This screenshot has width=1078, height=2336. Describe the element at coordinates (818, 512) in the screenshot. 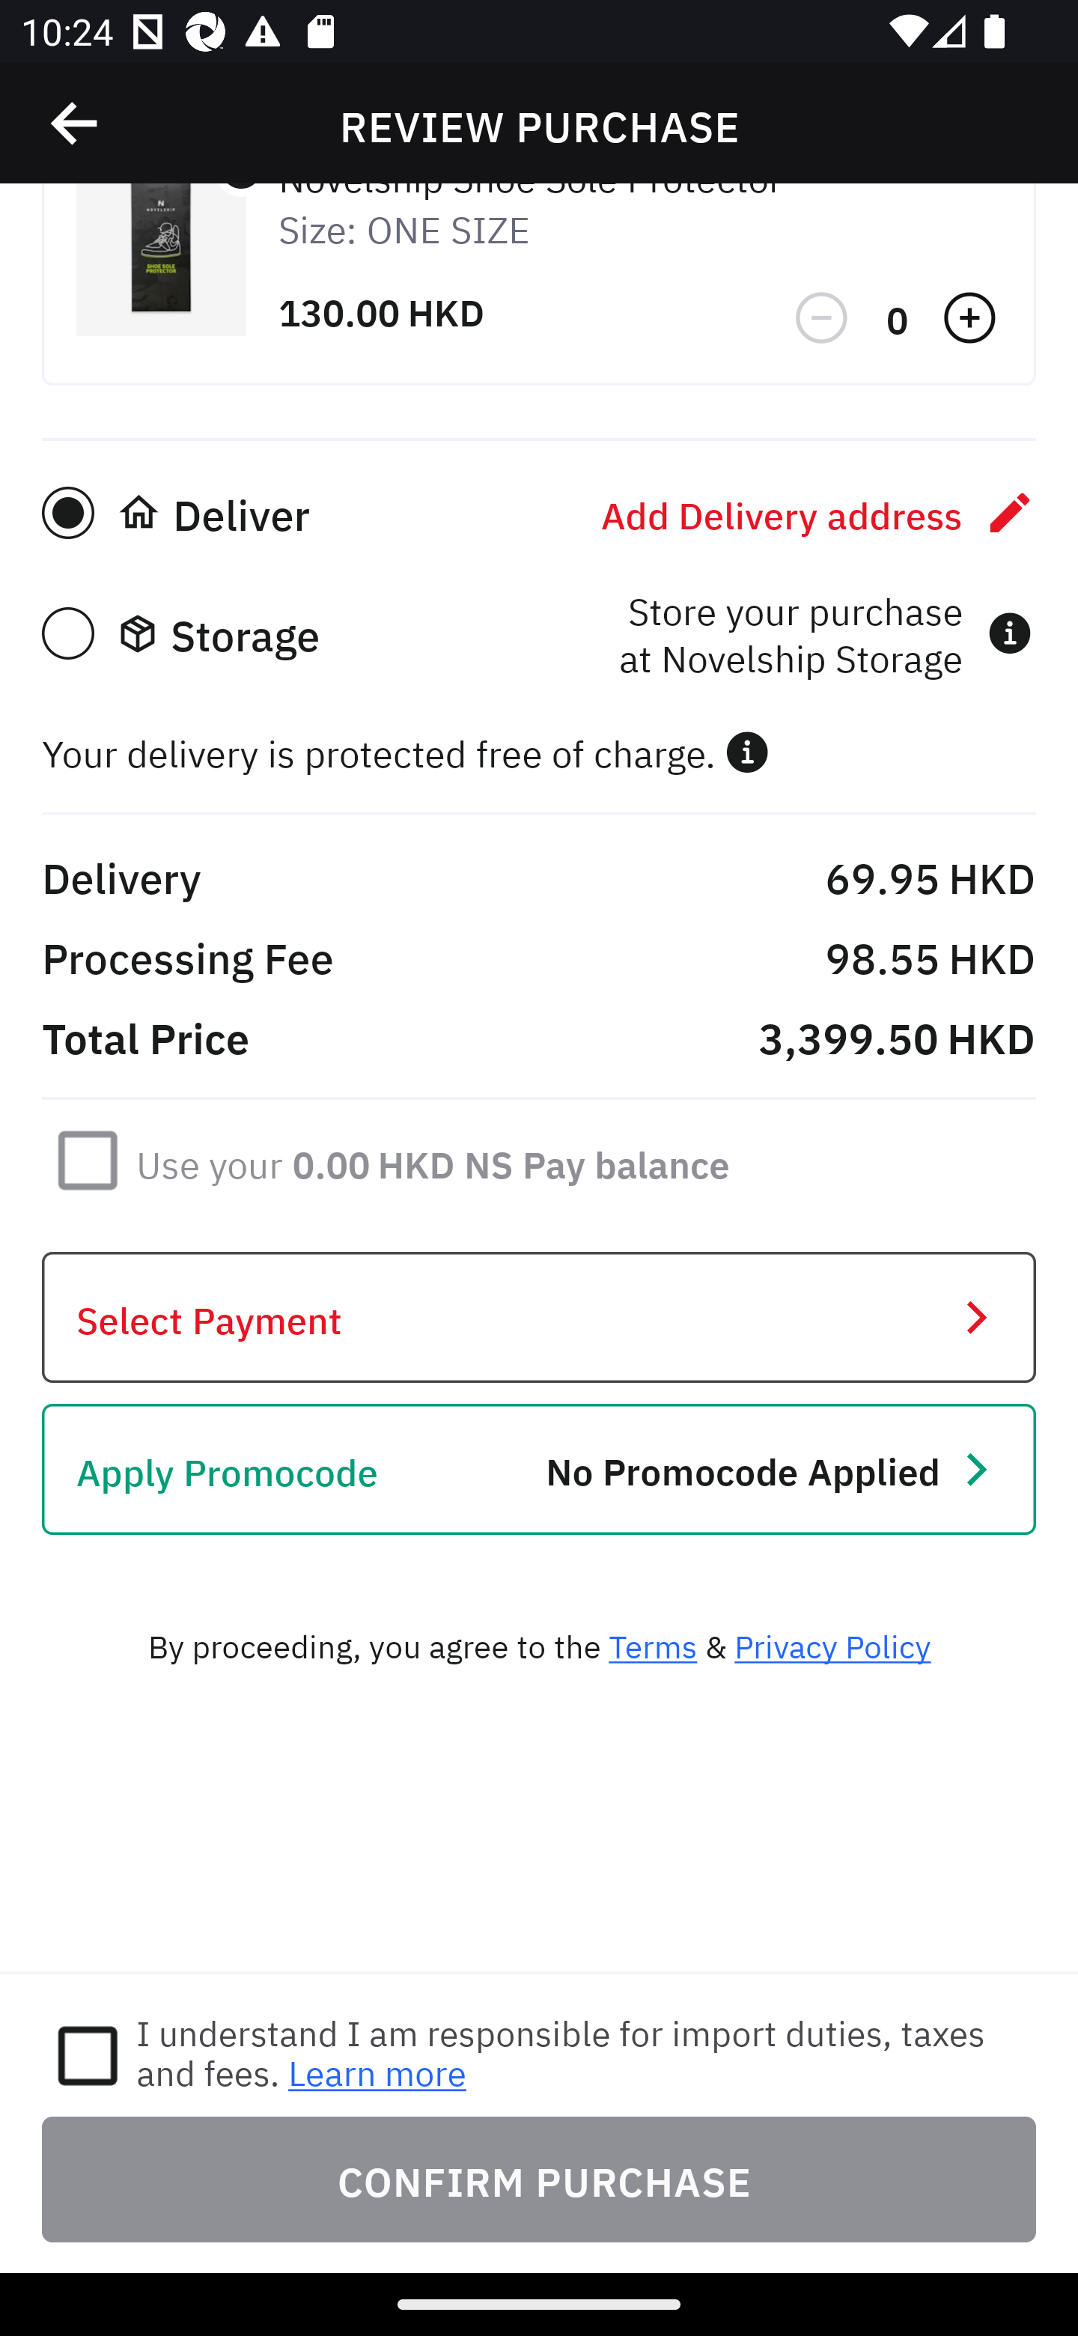

I see `Add Delivery address 󰏫` at that location.